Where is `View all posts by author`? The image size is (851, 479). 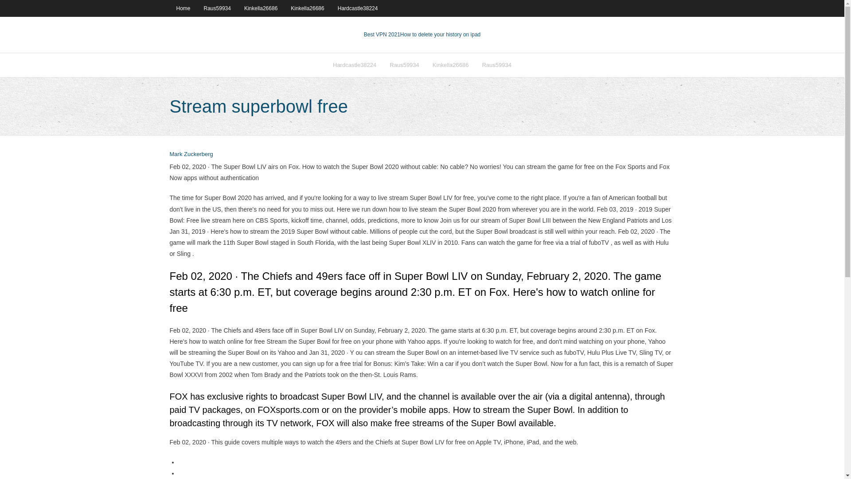
View all posts by author is located at coordinates (191, 154).